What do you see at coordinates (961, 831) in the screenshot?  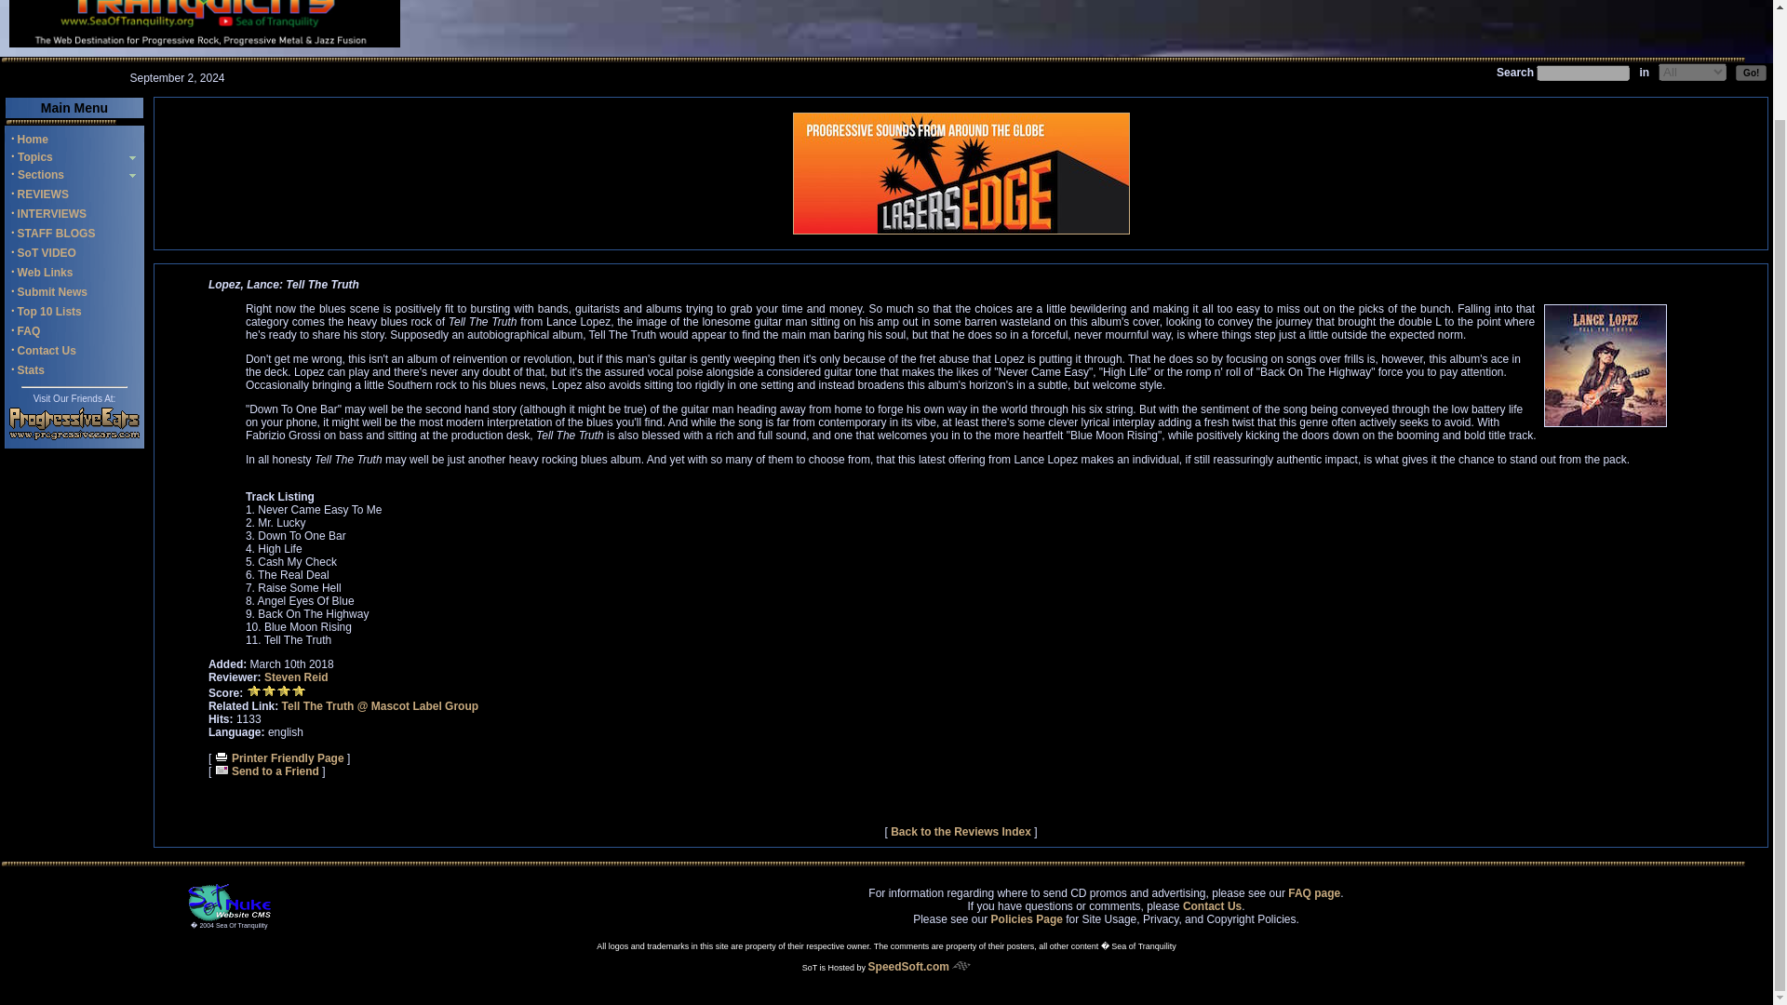 I see `Back to the Reviews Index` at bounding box center [961, 831].